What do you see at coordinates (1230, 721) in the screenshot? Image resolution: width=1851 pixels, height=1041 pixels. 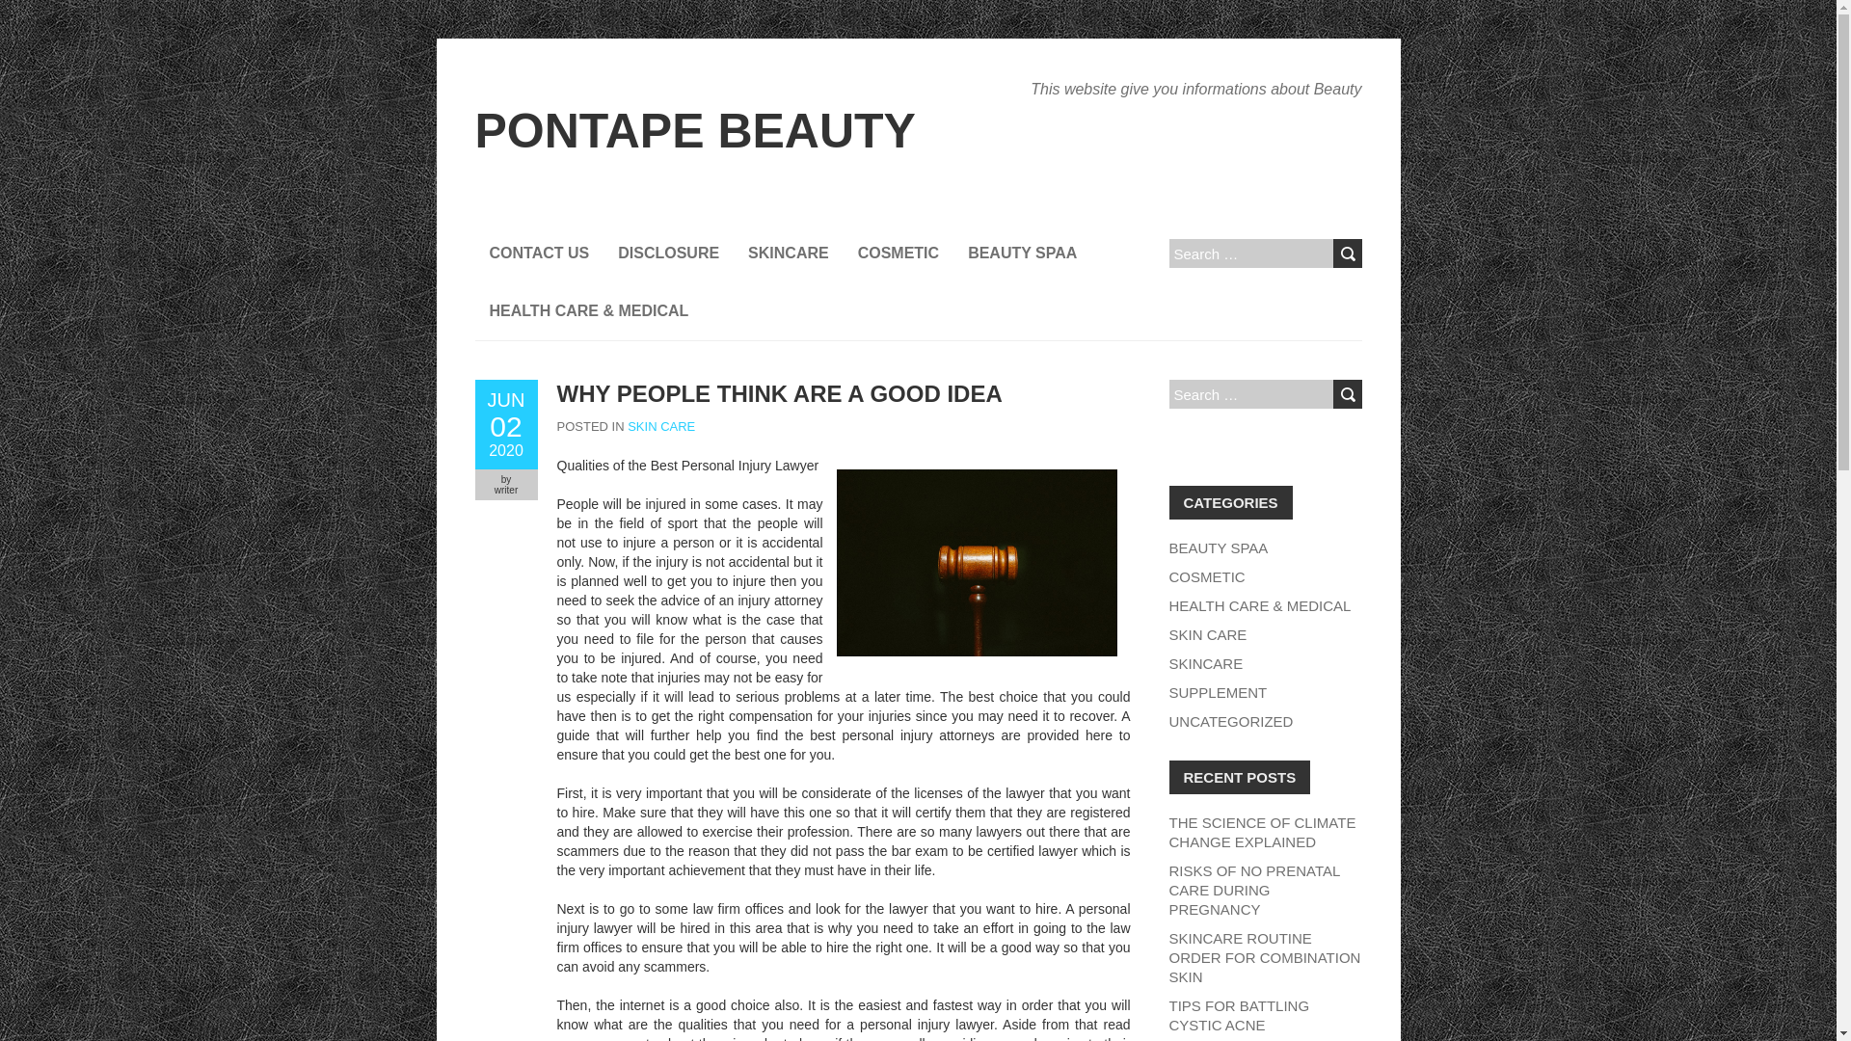 I see `UNCATEGORIZED` at bounding box center [1230, 721].